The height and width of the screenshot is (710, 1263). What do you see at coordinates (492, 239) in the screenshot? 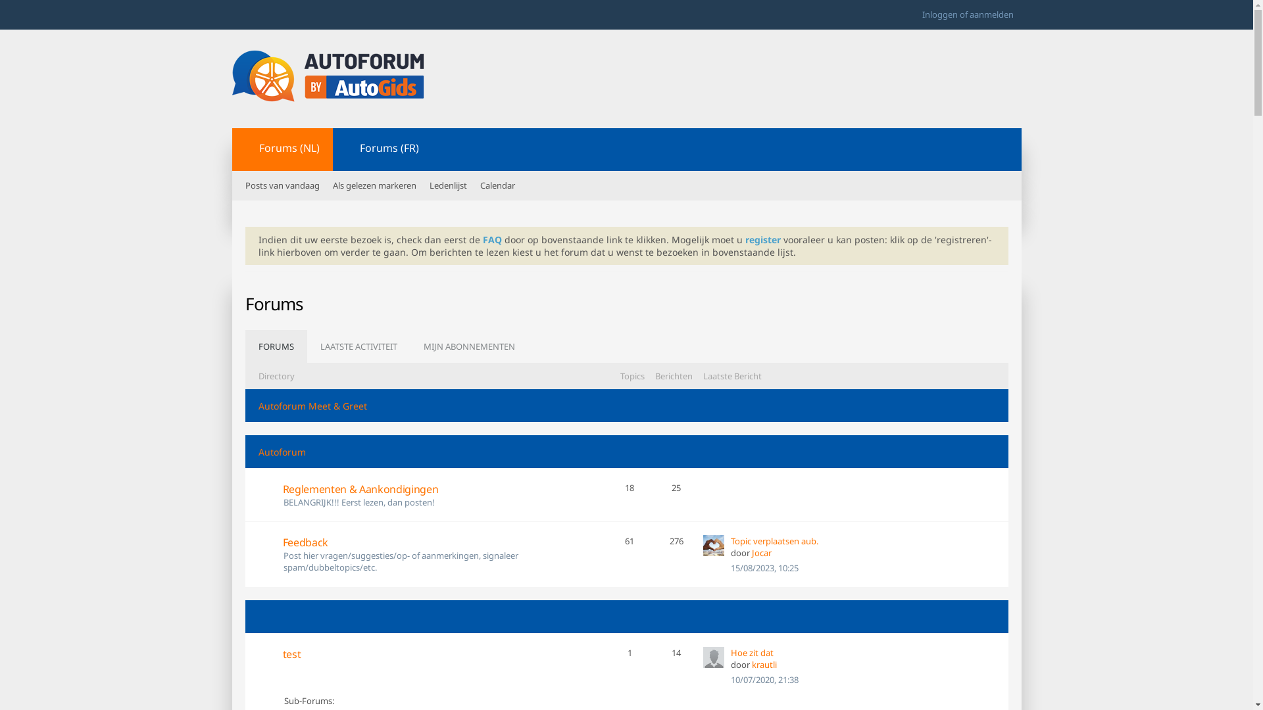
I see `FAQ` at bounding box center [492, 239].